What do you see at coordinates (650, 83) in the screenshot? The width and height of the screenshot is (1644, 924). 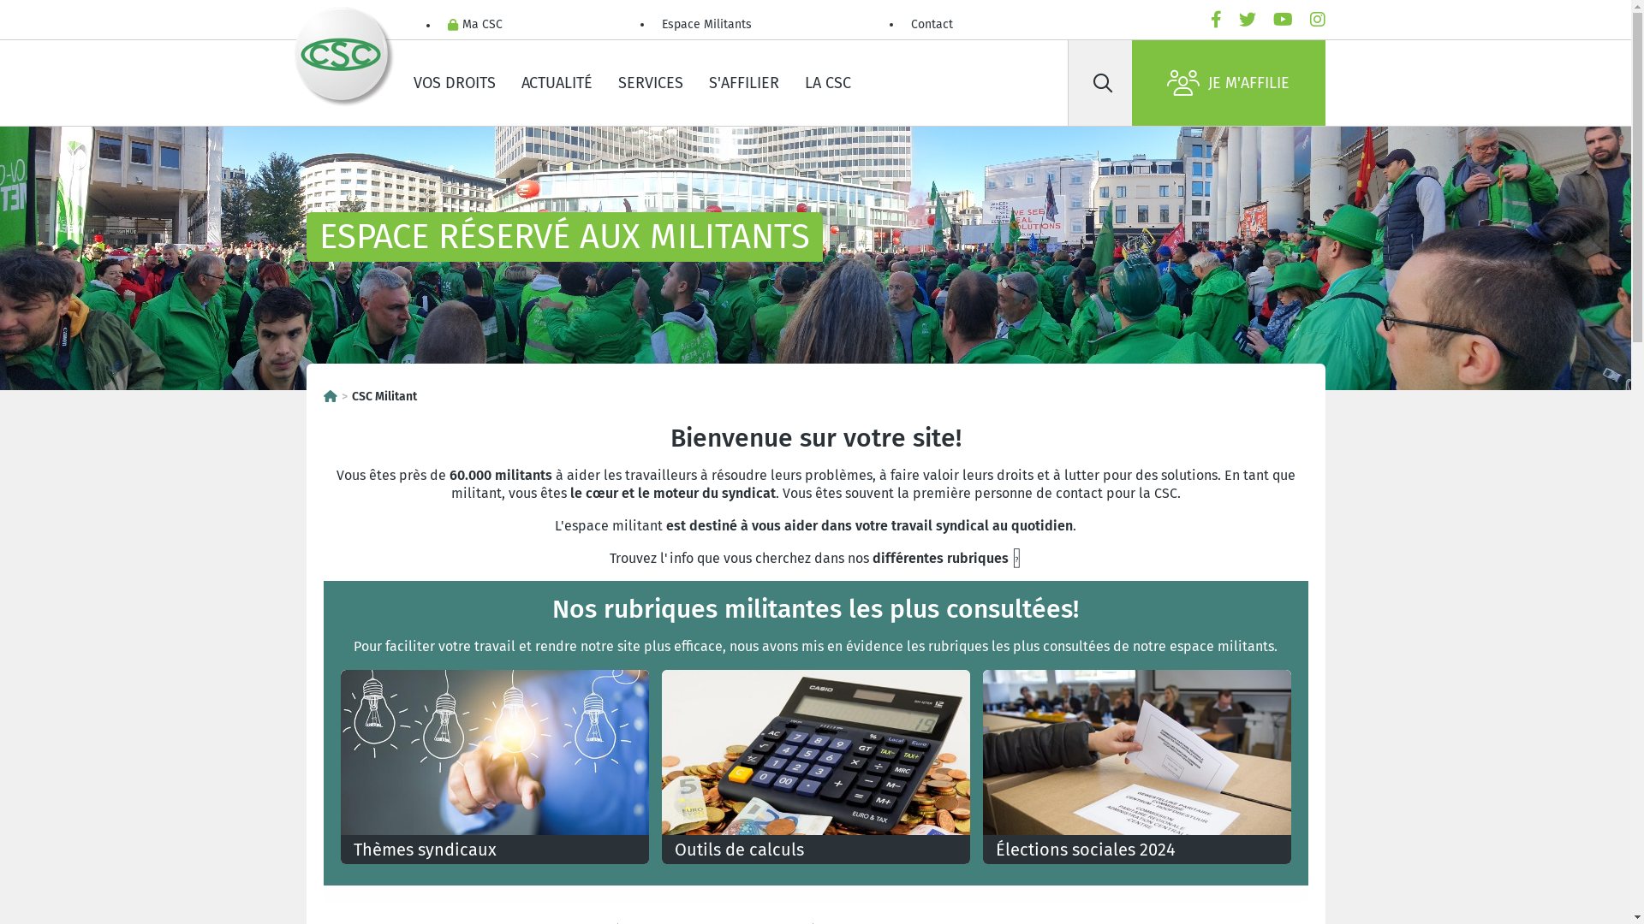 I see `SERVICES` at bounding box center [650, 83].